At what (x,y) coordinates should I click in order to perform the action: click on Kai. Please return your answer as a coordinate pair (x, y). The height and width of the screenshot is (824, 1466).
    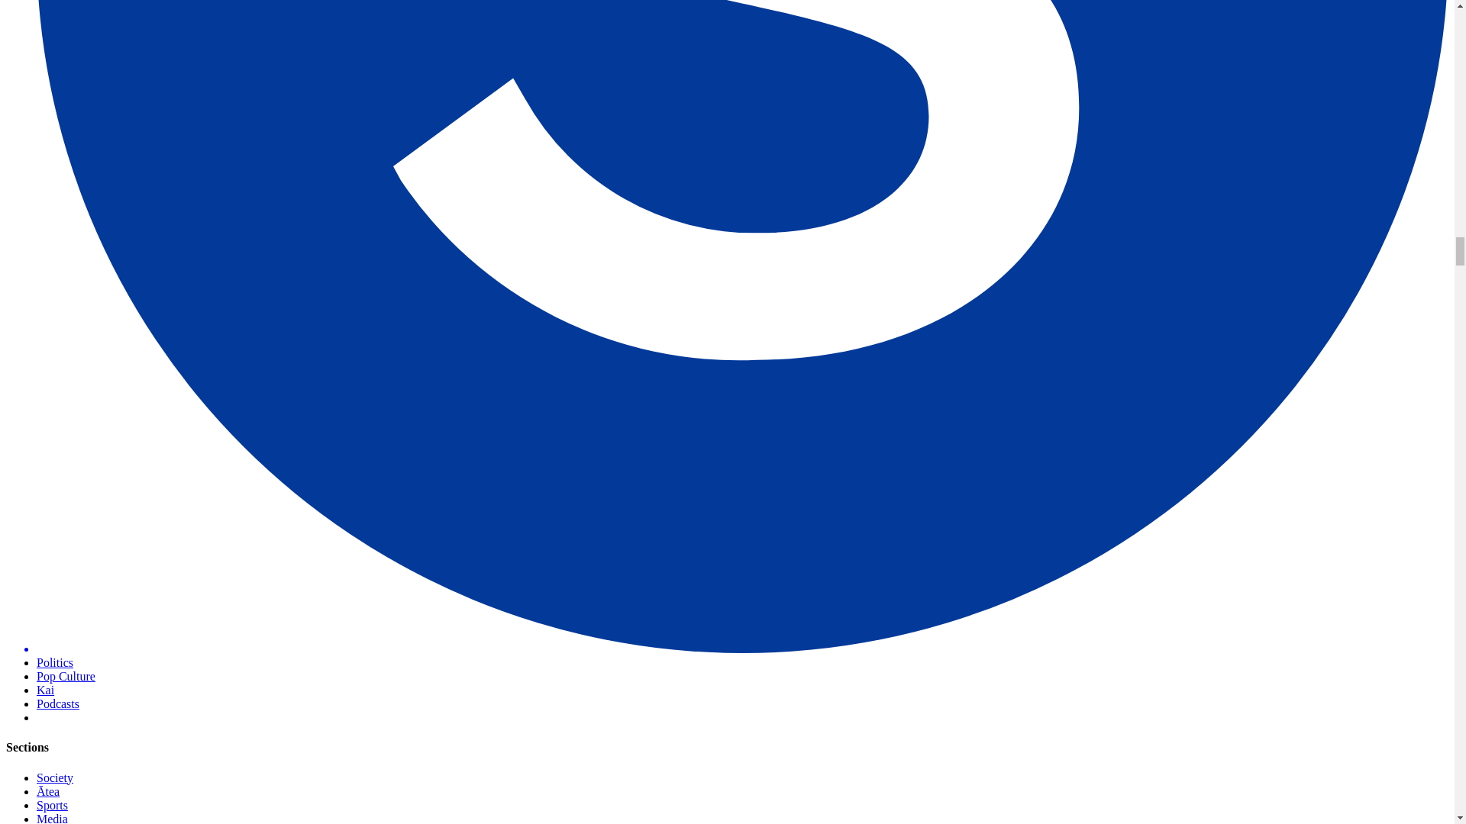
    Looking at the image, I should click on (46, 690).